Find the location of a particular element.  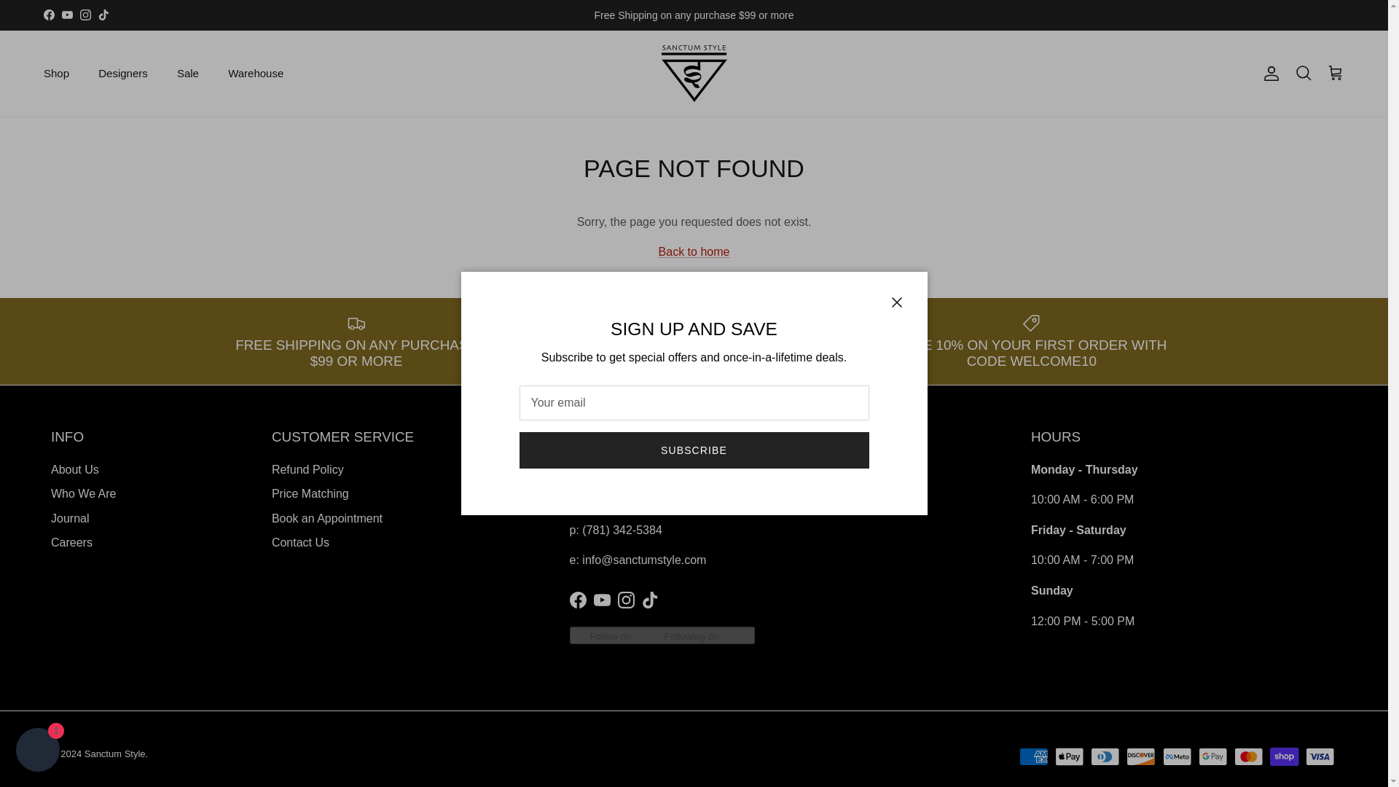

Sale is located at coordinates (188, 74).